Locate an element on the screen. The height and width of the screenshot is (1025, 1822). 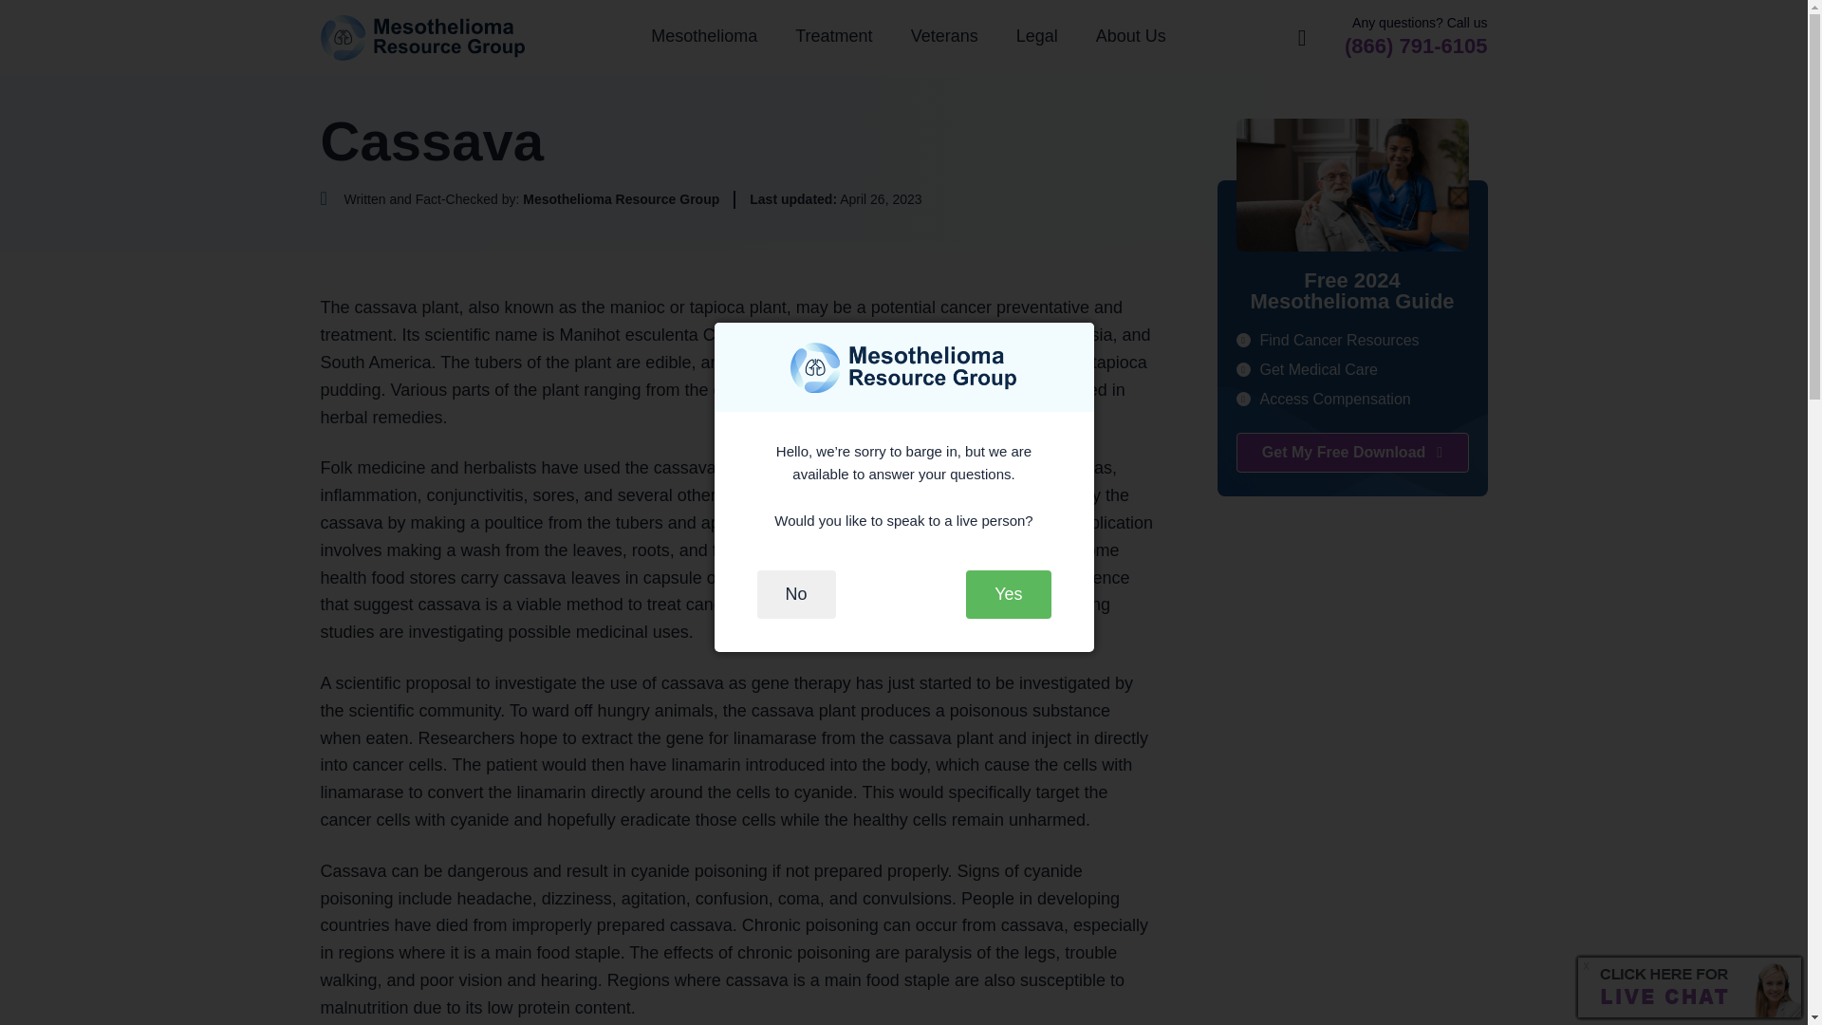
Mesothelioma is located at coordinates (704, 36).